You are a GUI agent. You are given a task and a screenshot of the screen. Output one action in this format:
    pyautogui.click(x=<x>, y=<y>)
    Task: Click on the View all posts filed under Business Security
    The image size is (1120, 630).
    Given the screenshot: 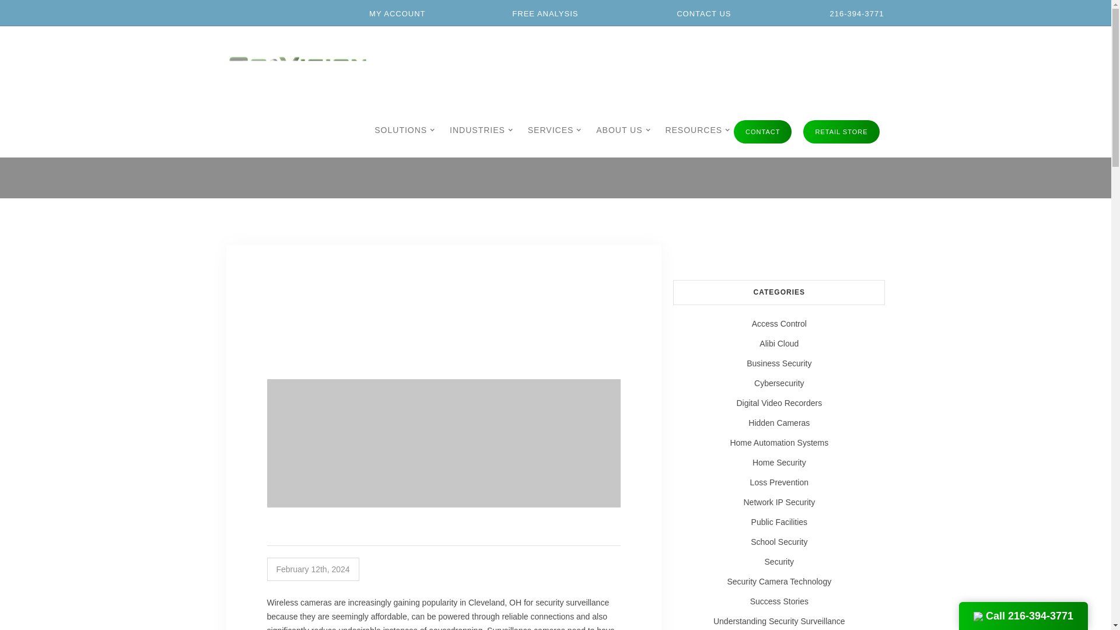 What is the action you would take?
    pyautogui.click(x=778, y=363)
    